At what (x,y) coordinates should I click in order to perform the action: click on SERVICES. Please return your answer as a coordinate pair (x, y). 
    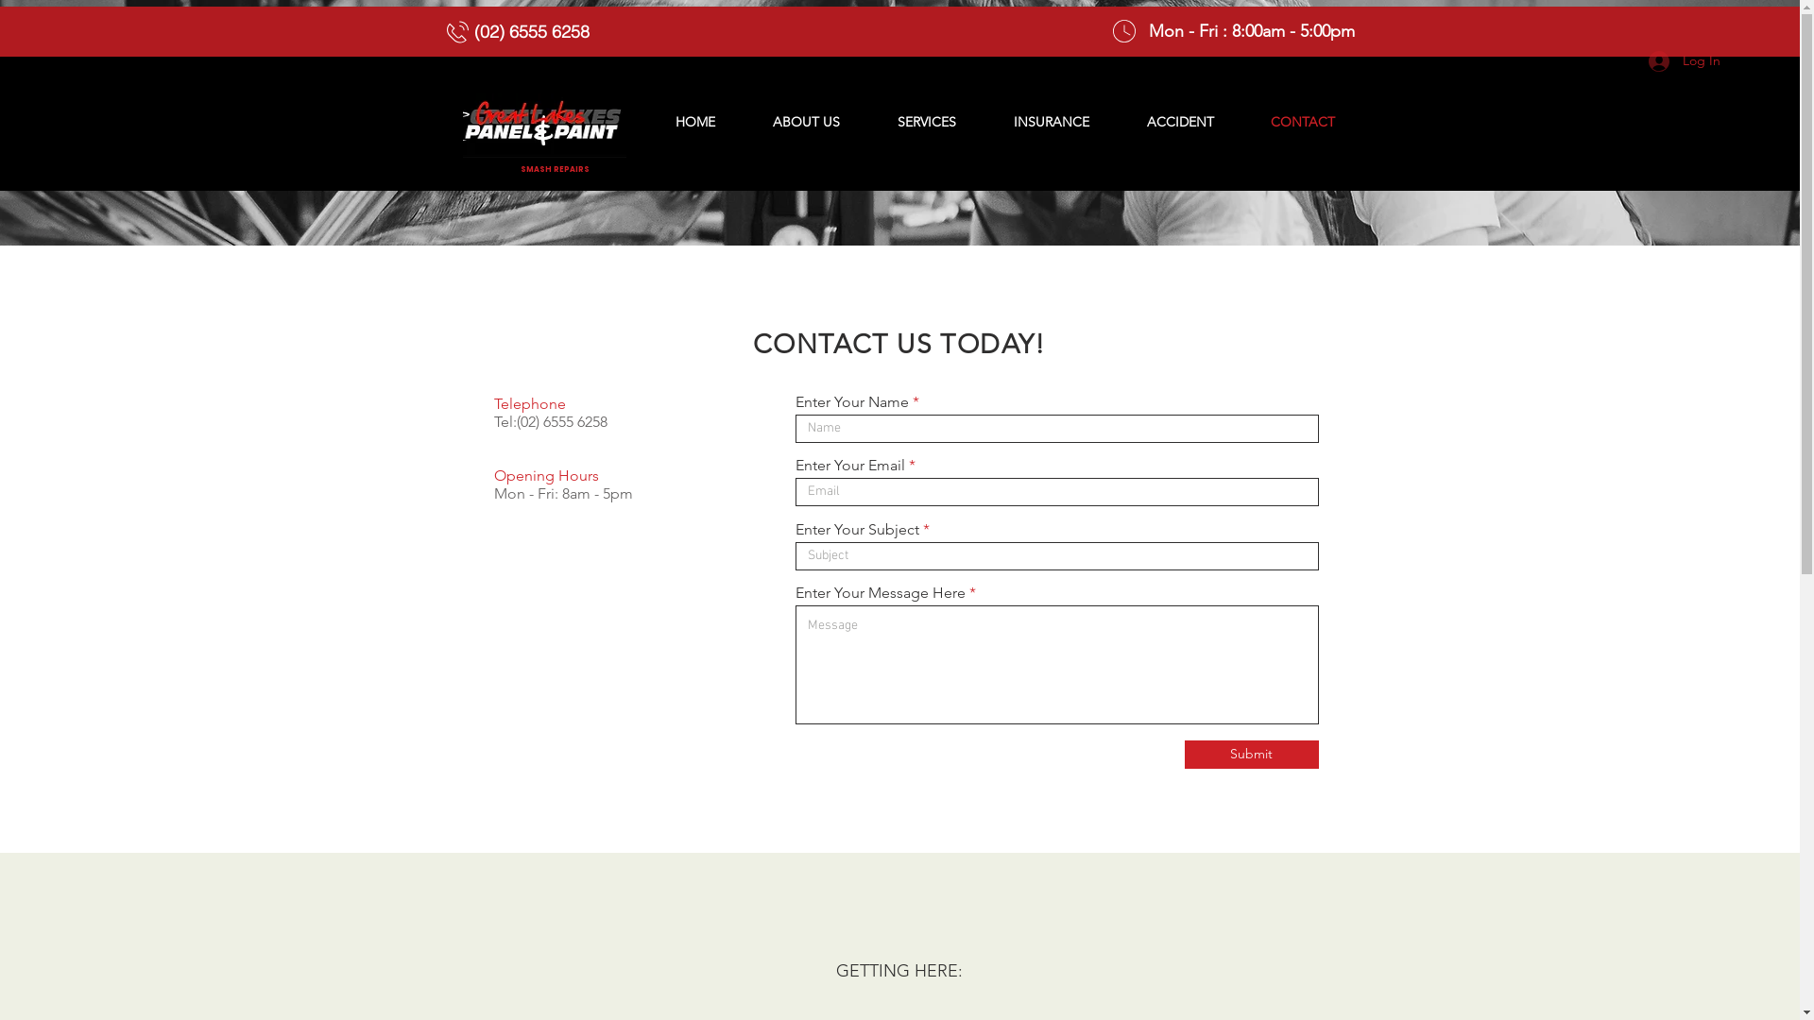
    Looking at the image, I should click on (928, 122).